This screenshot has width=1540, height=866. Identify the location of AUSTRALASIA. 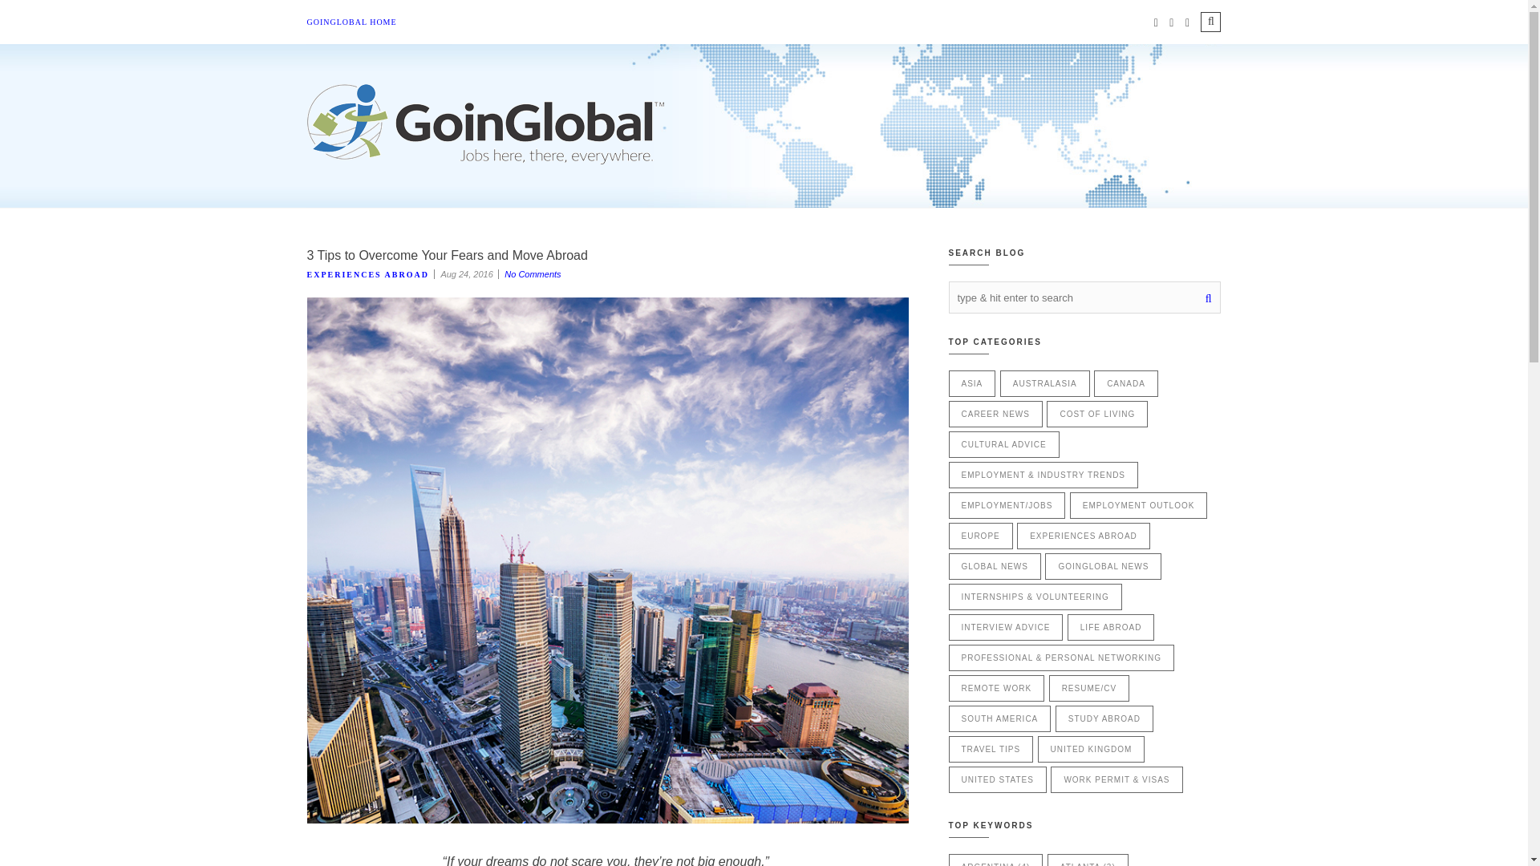
(1044, 383).